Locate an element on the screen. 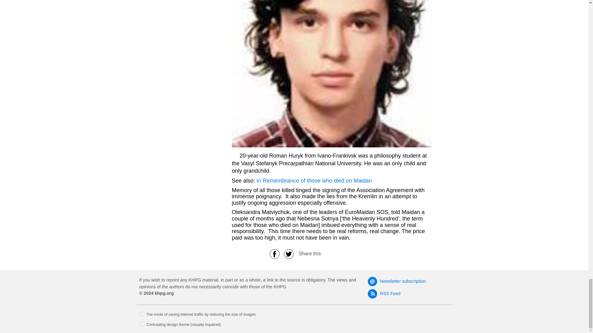 Image resolution: width=593 pixels, height=333 pixels. Facebook is located at coordinates (274, 253).